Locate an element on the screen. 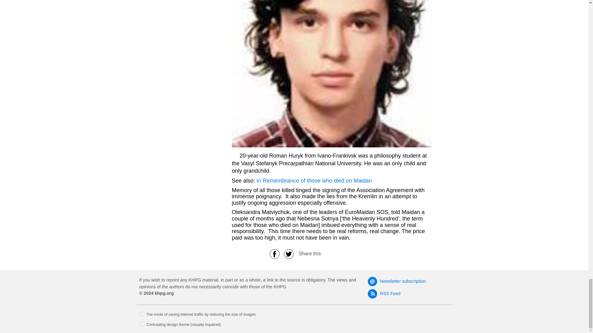 Image resolution: width=593 pixels, height=333 pixels. Facebook is located at coordinates (274, 253).